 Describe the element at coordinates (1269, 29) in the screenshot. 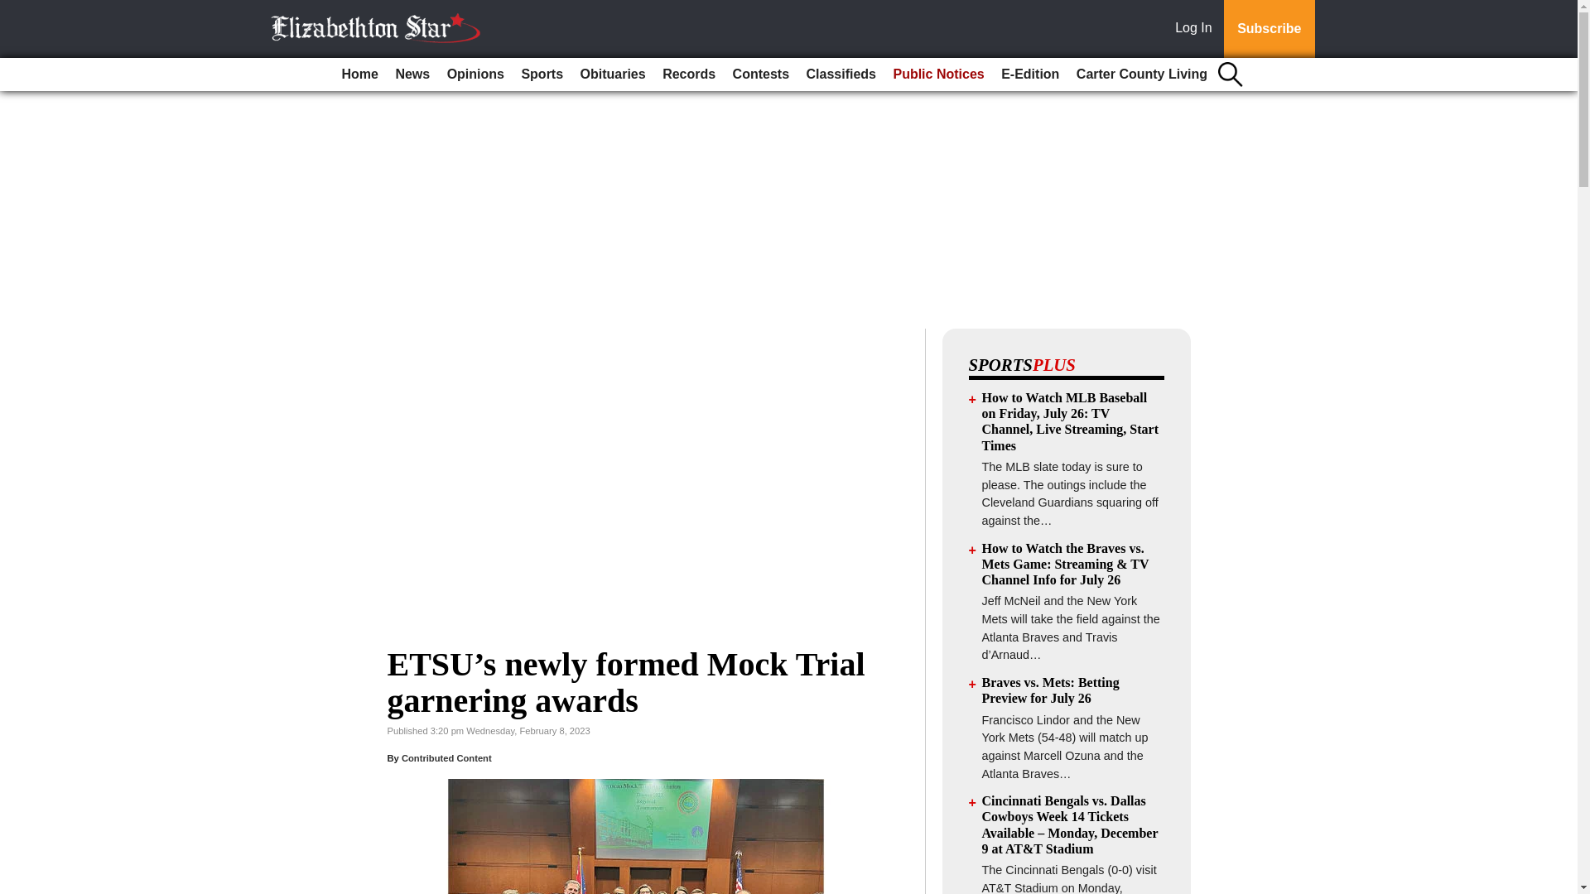

I see `Subscribe` at that location.